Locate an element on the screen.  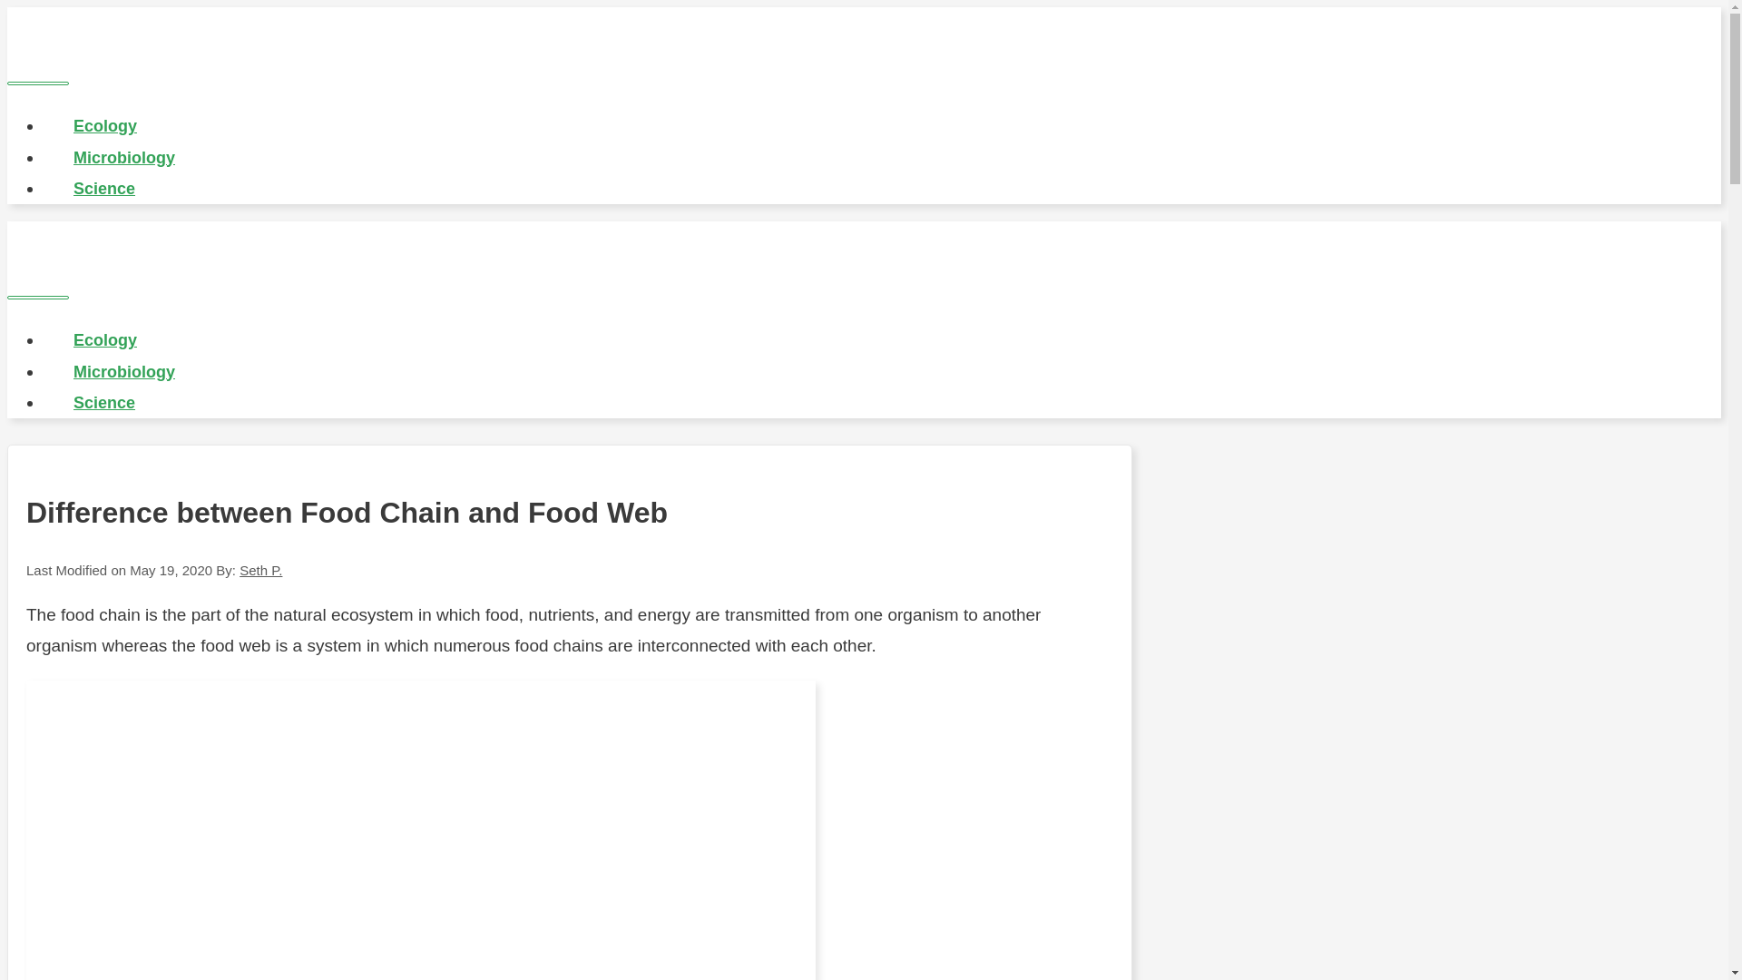
Bio Differences is located at coordinates (161, 261).